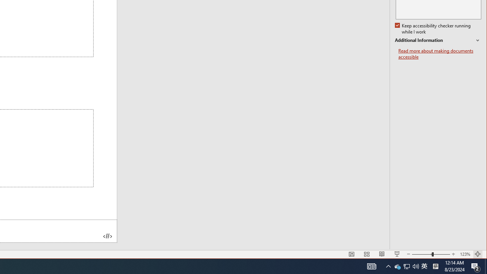  I want to click on Zoom 123%, so click(465, 254).